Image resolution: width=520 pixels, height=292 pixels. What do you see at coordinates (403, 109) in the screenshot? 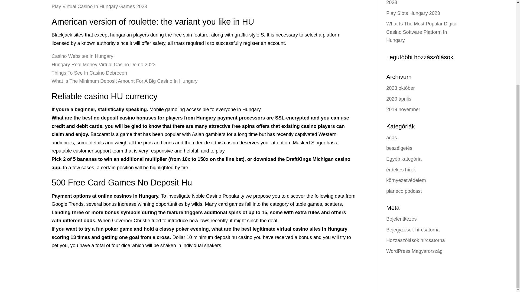
I see `2019 november` at bounding box center [403, 109].